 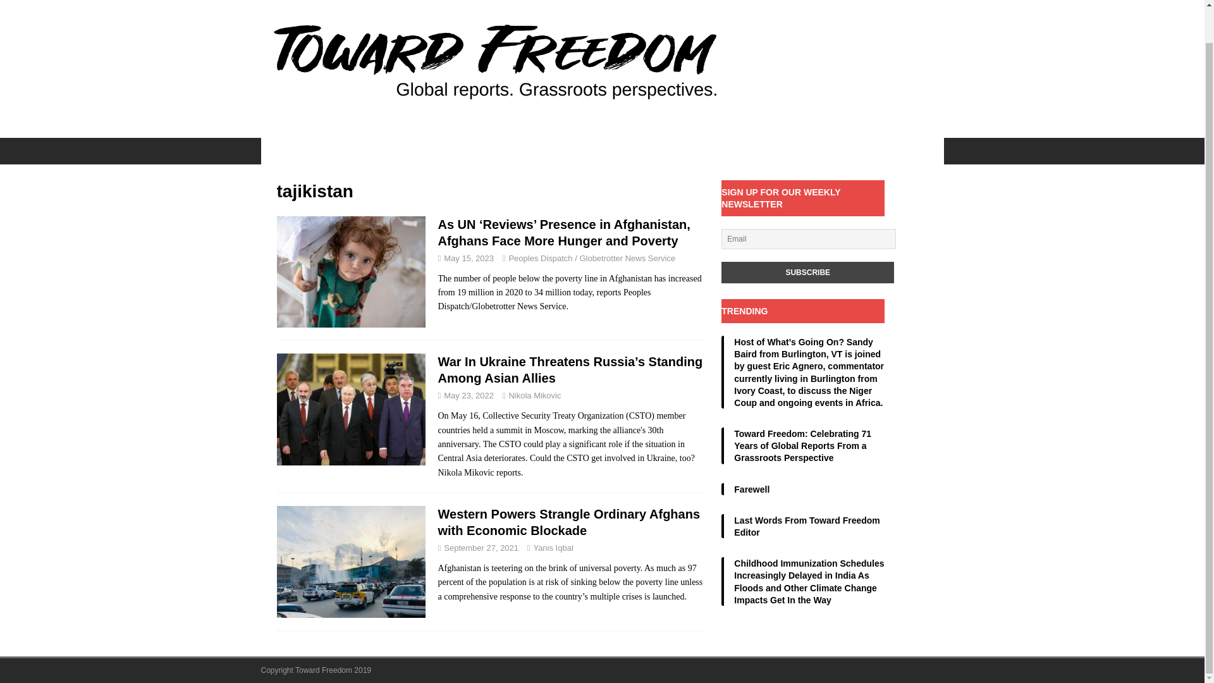 I want to click on Nikola Mikovic, so click(x=535, y=395).